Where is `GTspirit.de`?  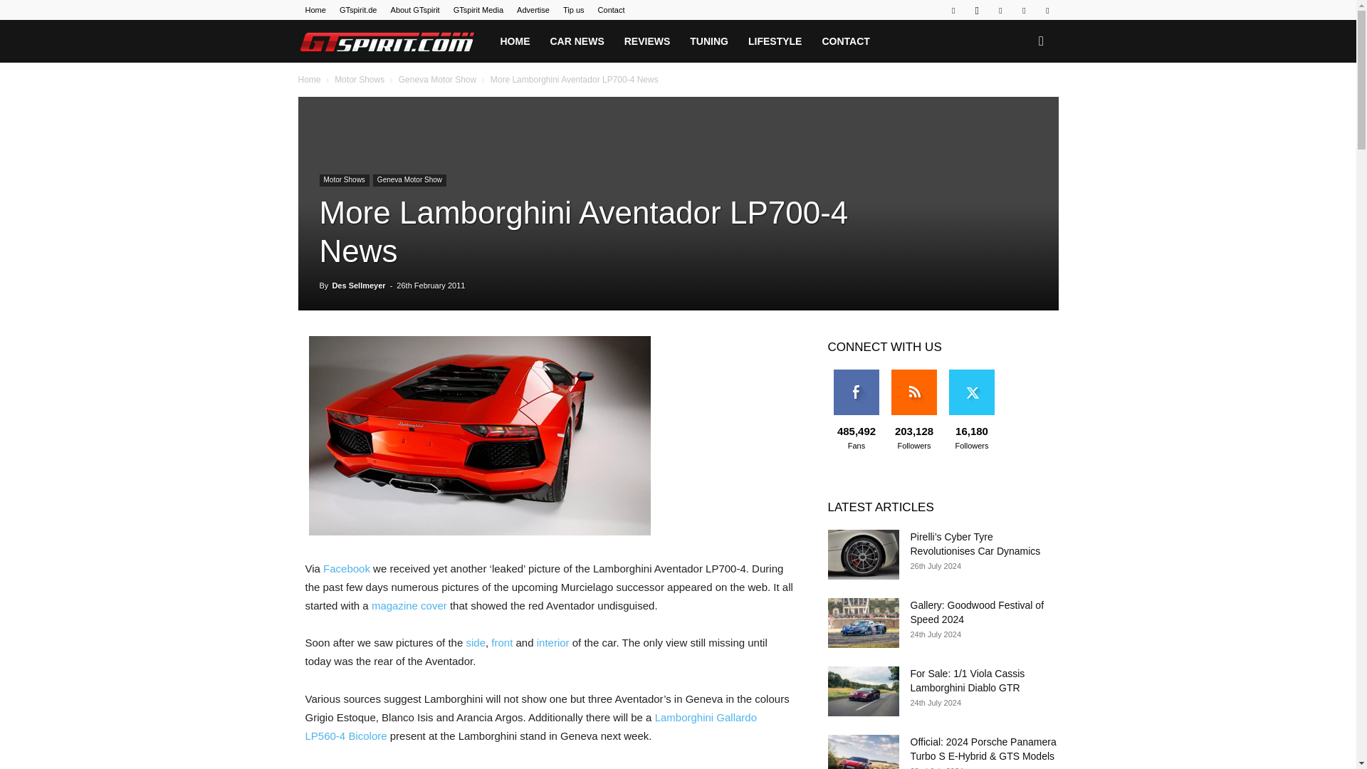
GTspirit.de is located at coordinates (357, 10).